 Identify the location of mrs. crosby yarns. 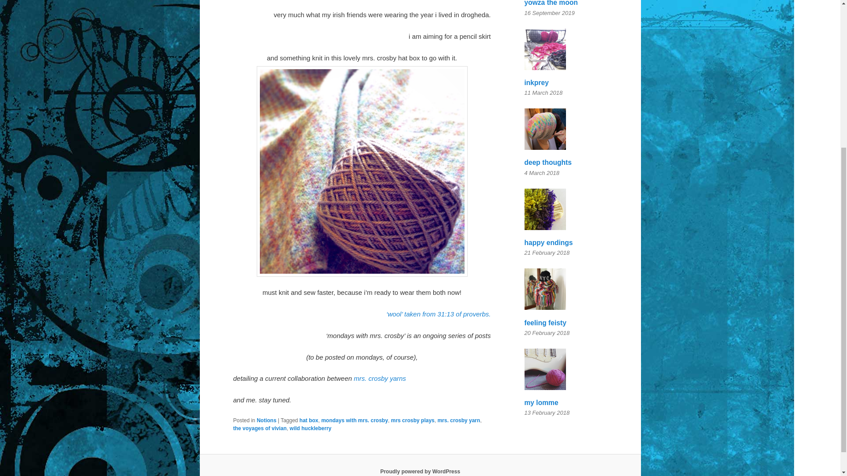
(379, 378).